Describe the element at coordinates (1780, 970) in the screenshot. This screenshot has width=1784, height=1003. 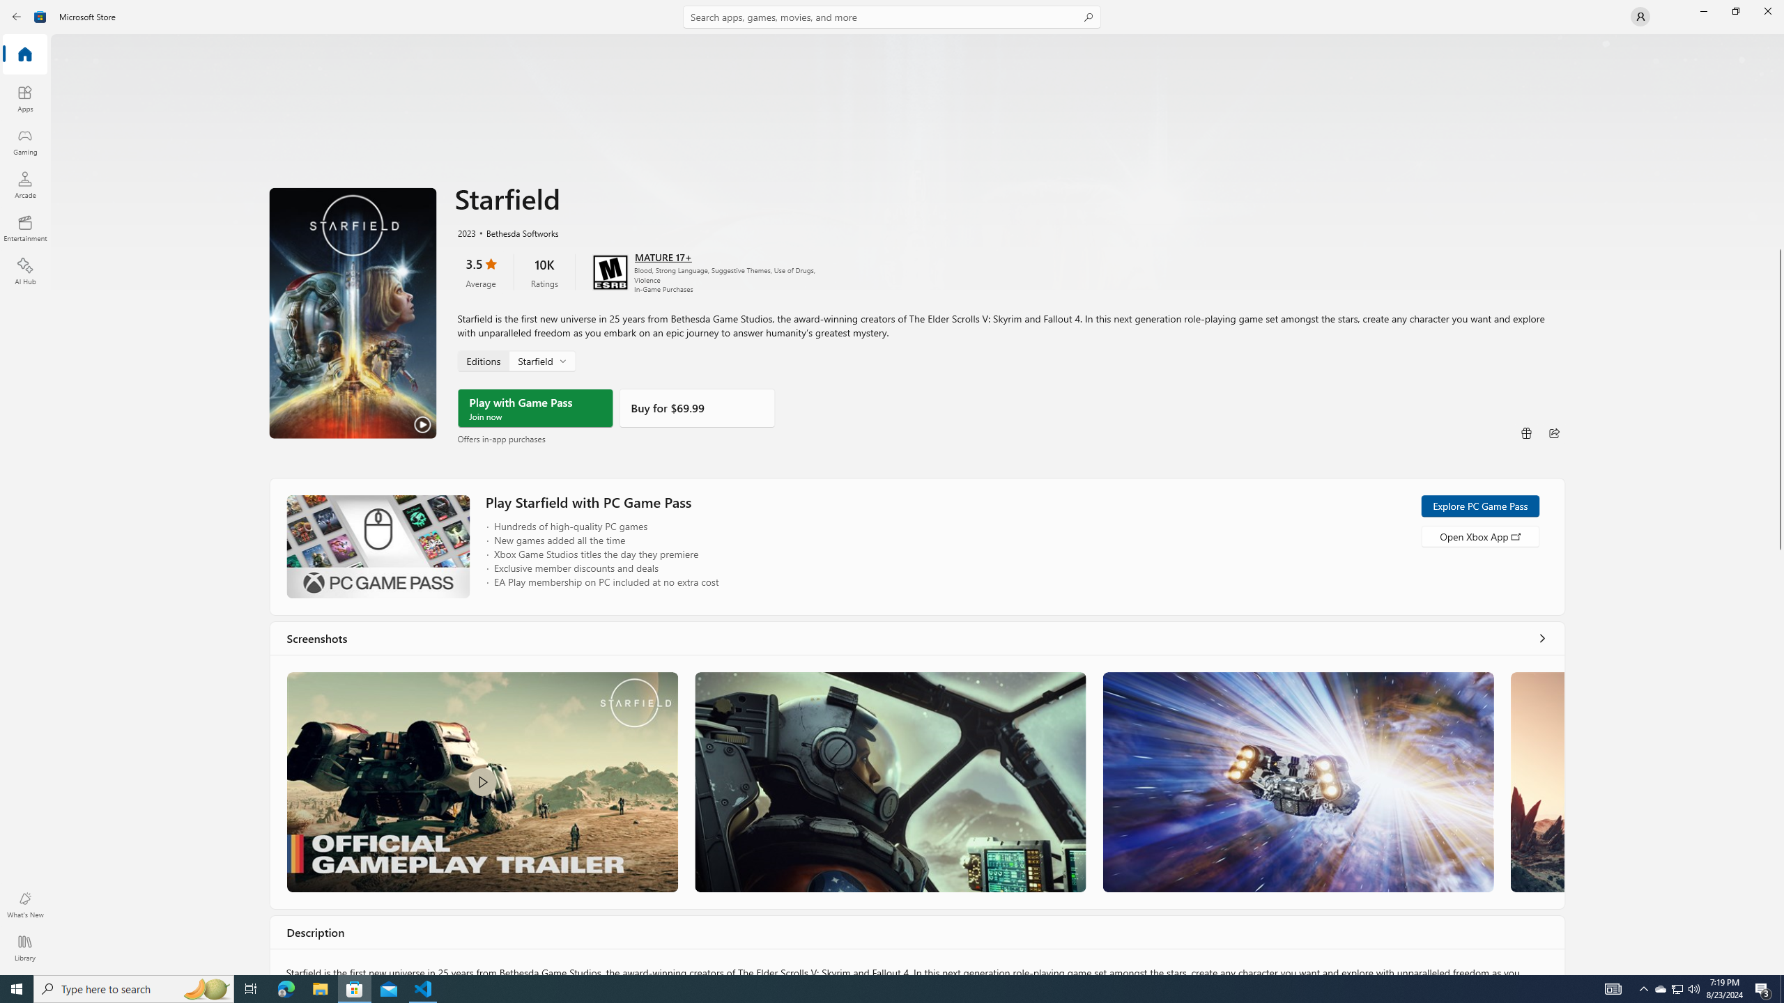
I see `Vertical Small Increase` at that location.